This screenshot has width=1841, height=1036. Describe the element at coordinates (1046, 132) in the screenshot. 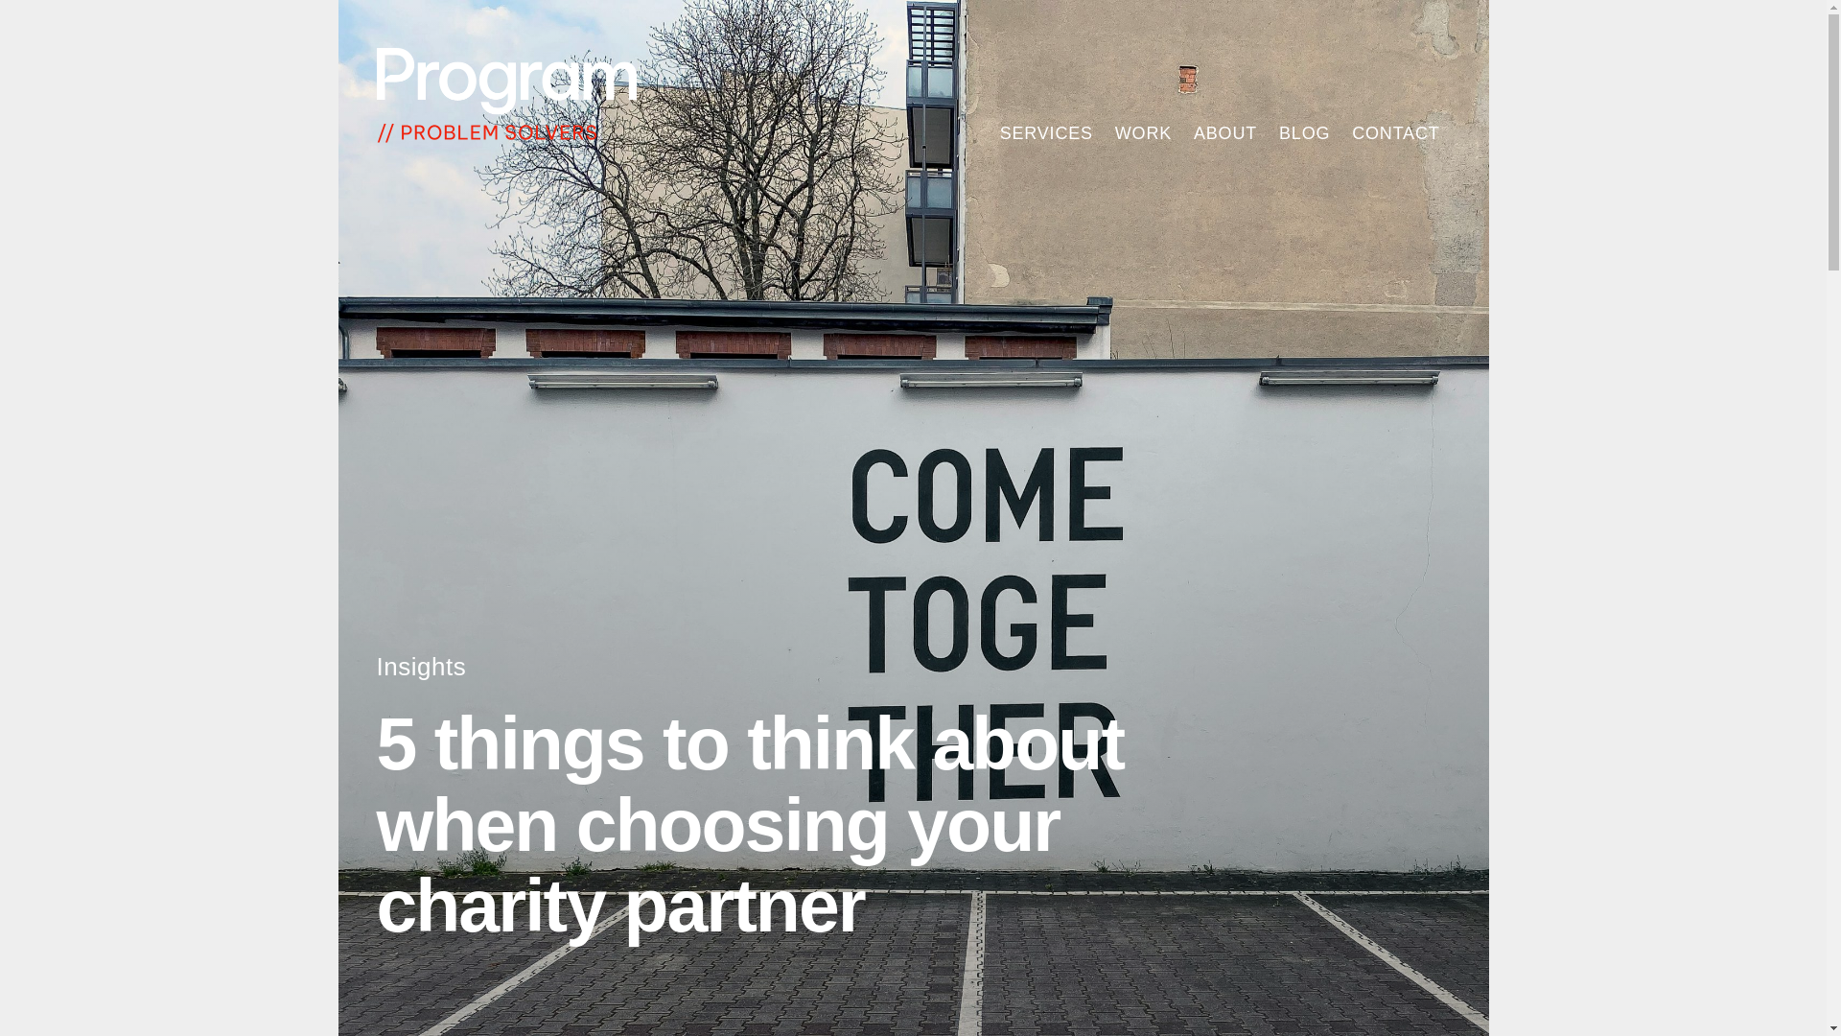

I see `SERVICES` at that location.